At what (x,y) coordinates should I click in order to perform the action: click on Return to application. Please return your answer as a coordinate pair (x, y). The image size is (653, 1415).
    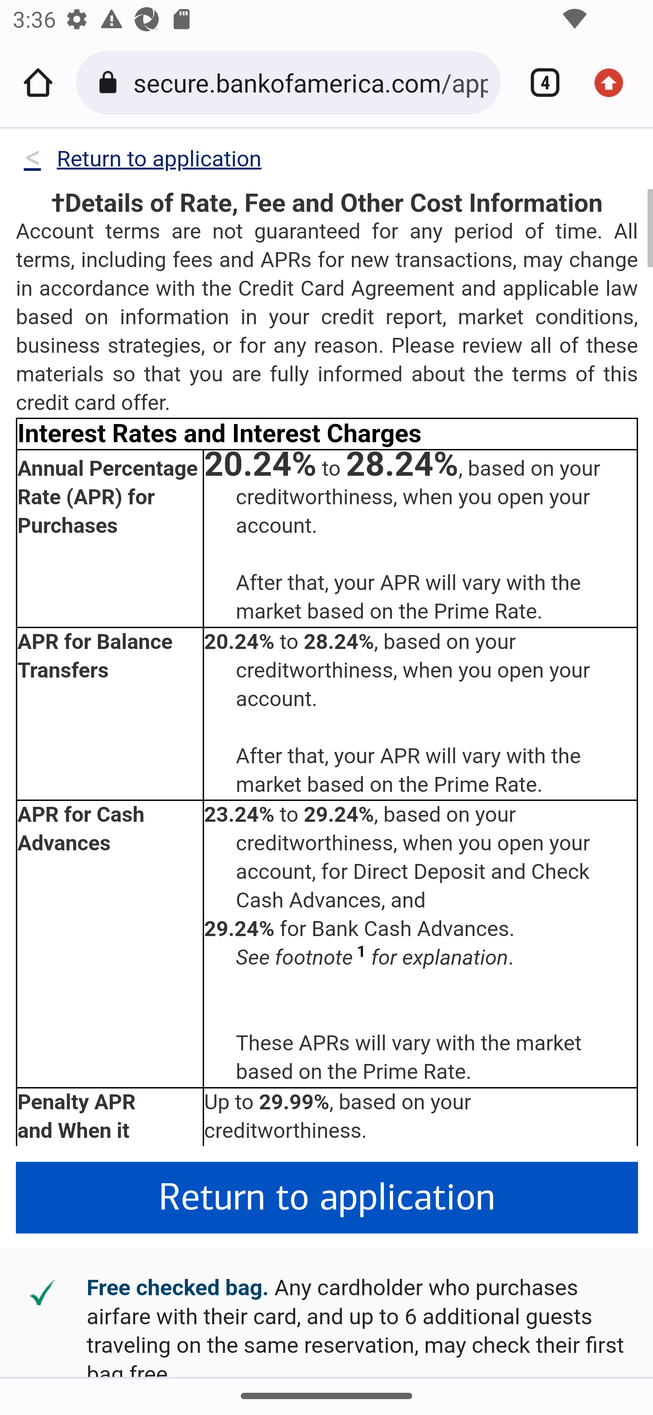
    Looking at the image, I should click on (327, 1198).